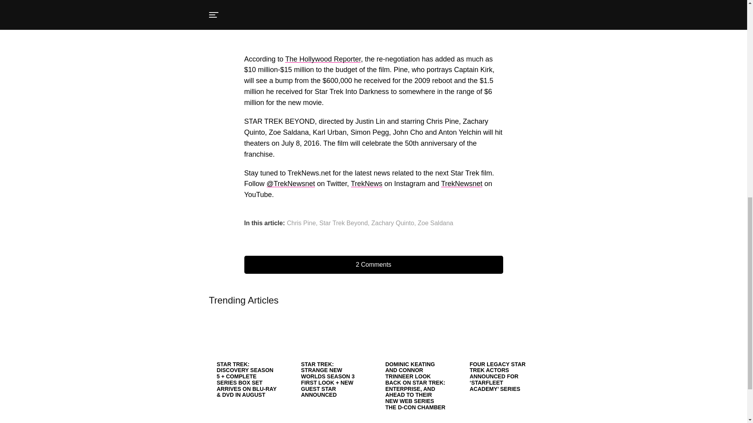 The width and height of the screenshot is (753, 423). Describe the element at coordinates (301, 223) in the screenshot. I see `Chris Pine` at that location.